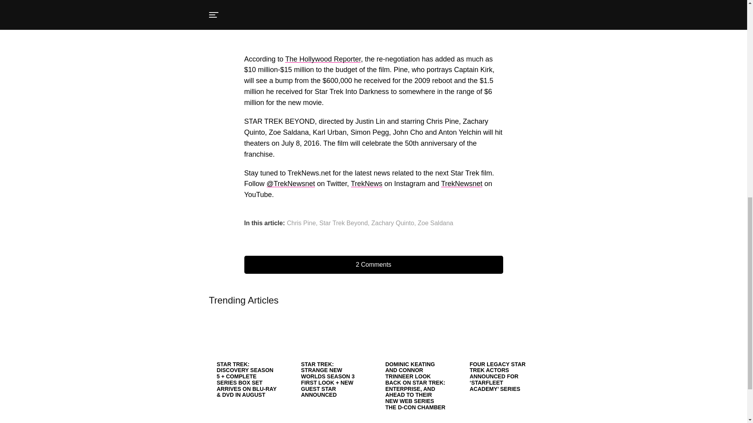 The width and height of the screenshot is (753, 423). Describe the element at coordinates (301, 223) in the screenshot. I see `Chris Pine` at that location.